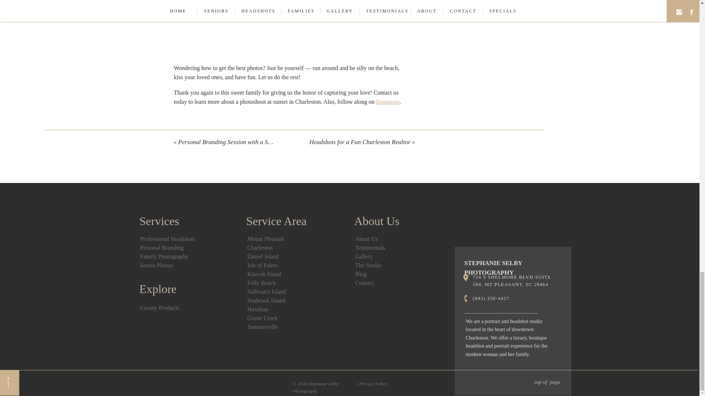  What do you see at coordinates (512, 264) in the screenshot?
I see `STEPHANIE SELBY PHOTOGRAPHY` at bounding box center [512, 264].